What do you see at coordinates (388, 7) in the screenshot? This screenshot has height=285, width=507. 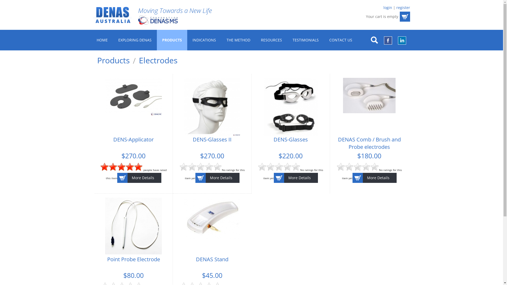 I see `login` at bounding box center [388, 7].